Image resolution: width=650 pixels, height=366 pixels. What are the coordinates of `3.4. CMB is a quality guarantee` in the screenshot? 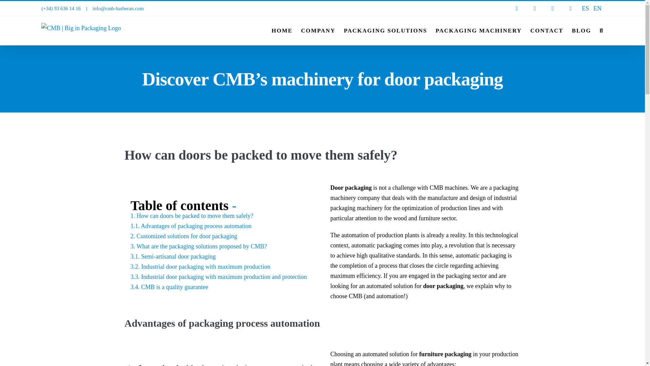 It's located at (169, 287).